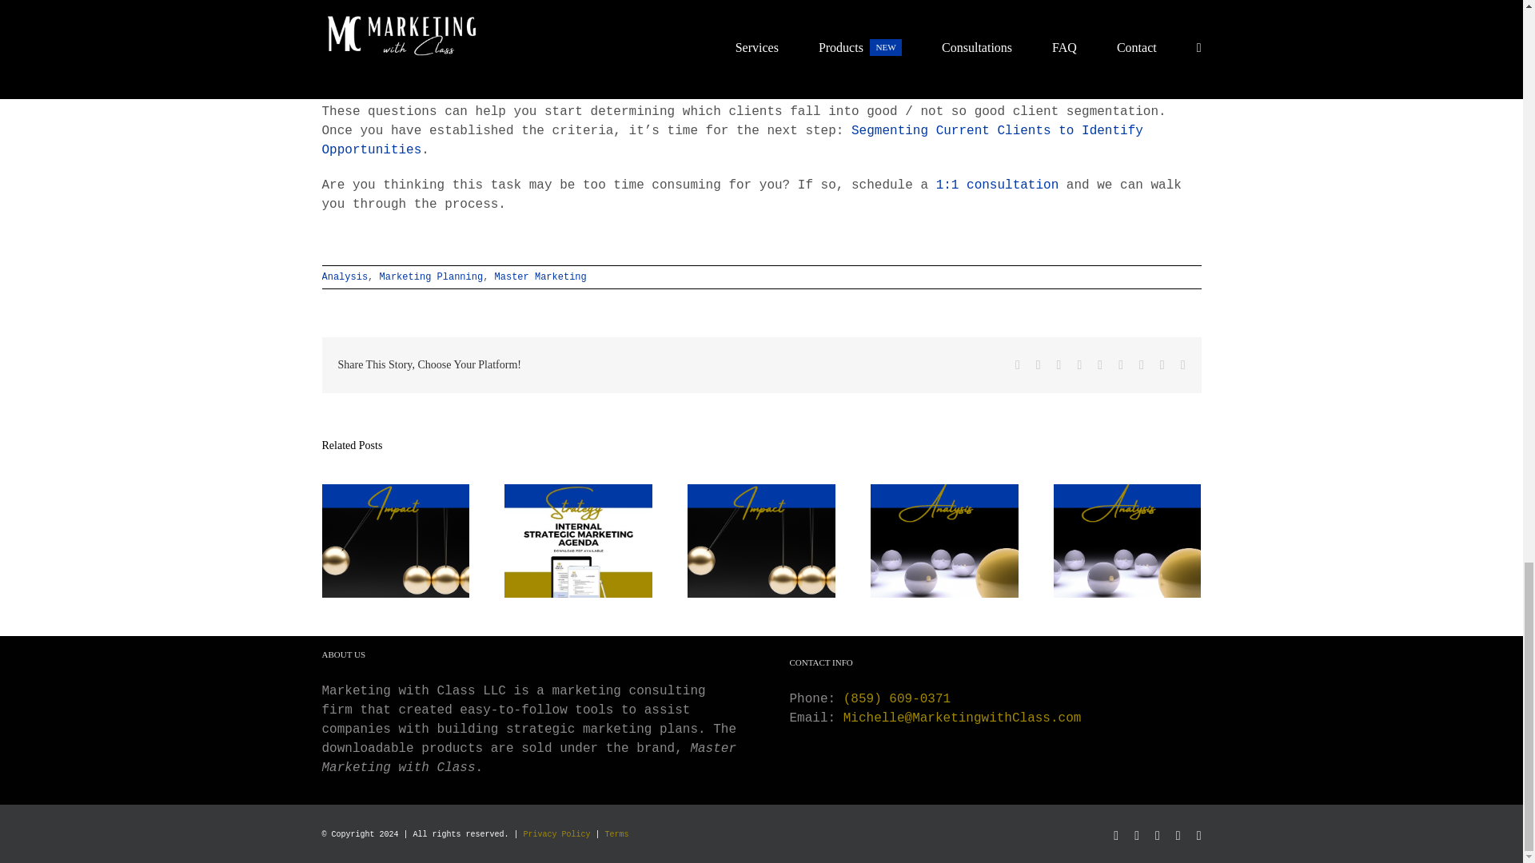 The width and height of the screenshot is (1535, 863). Describe the element at coordinates (540, 277) in the screenshot. I see `Master Marketing` at that location.